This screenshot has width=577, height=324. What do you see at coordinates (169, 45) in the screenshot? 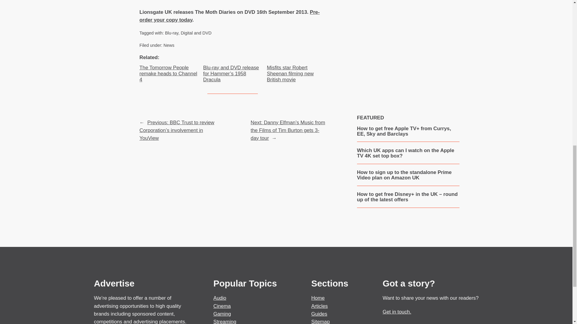
I see `News` at bounding box center [169, 45].